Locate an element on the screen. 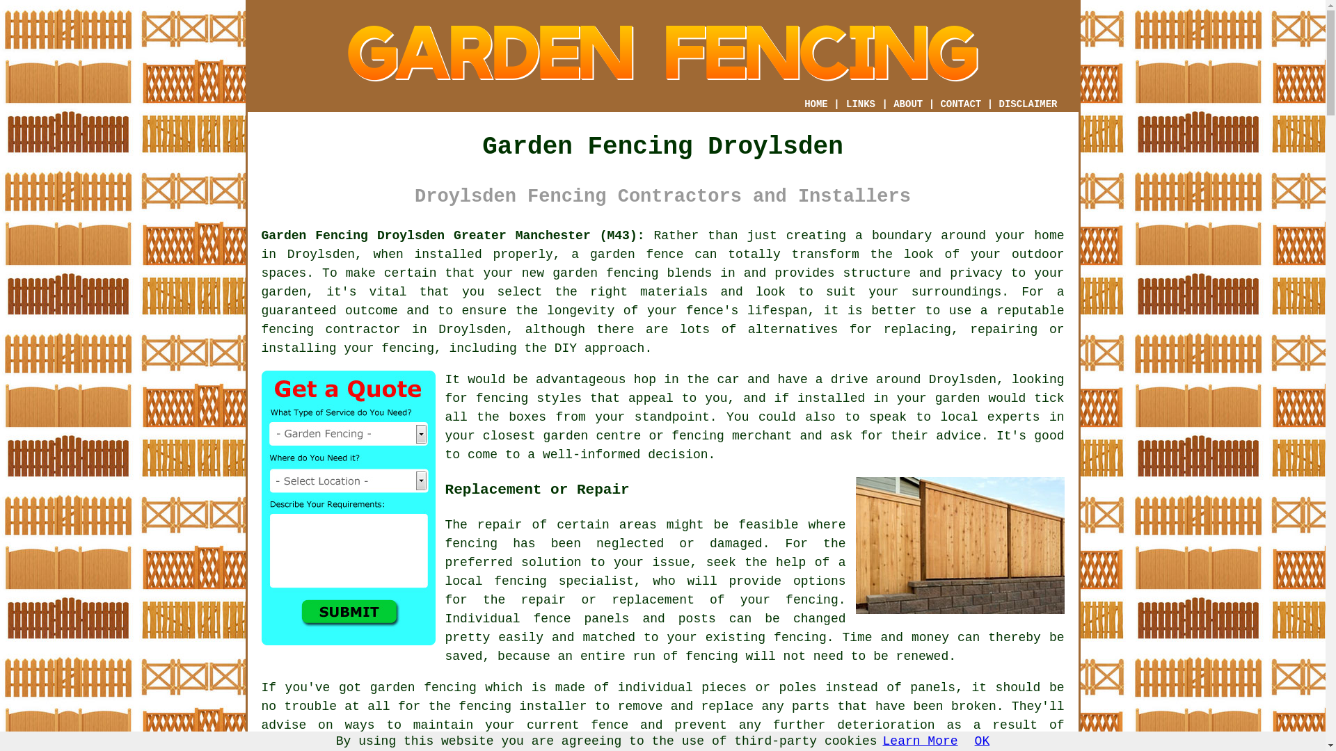  fencing is located at coordinates (520, 581).